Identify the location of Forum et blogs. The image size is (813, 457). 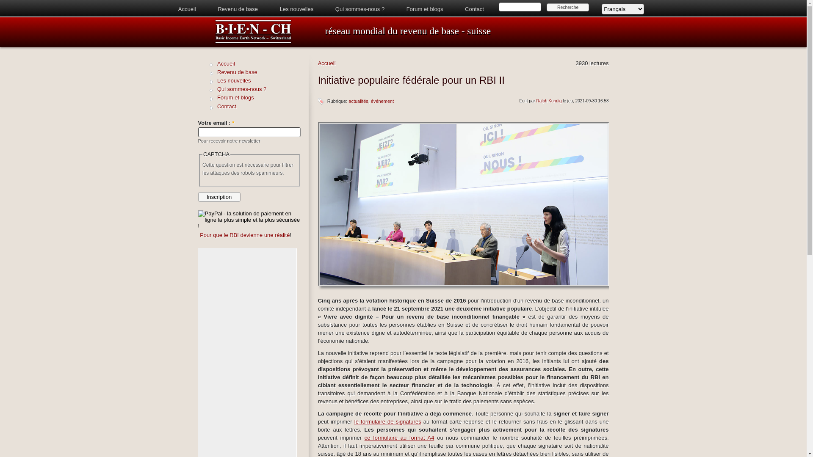
(259, 98).